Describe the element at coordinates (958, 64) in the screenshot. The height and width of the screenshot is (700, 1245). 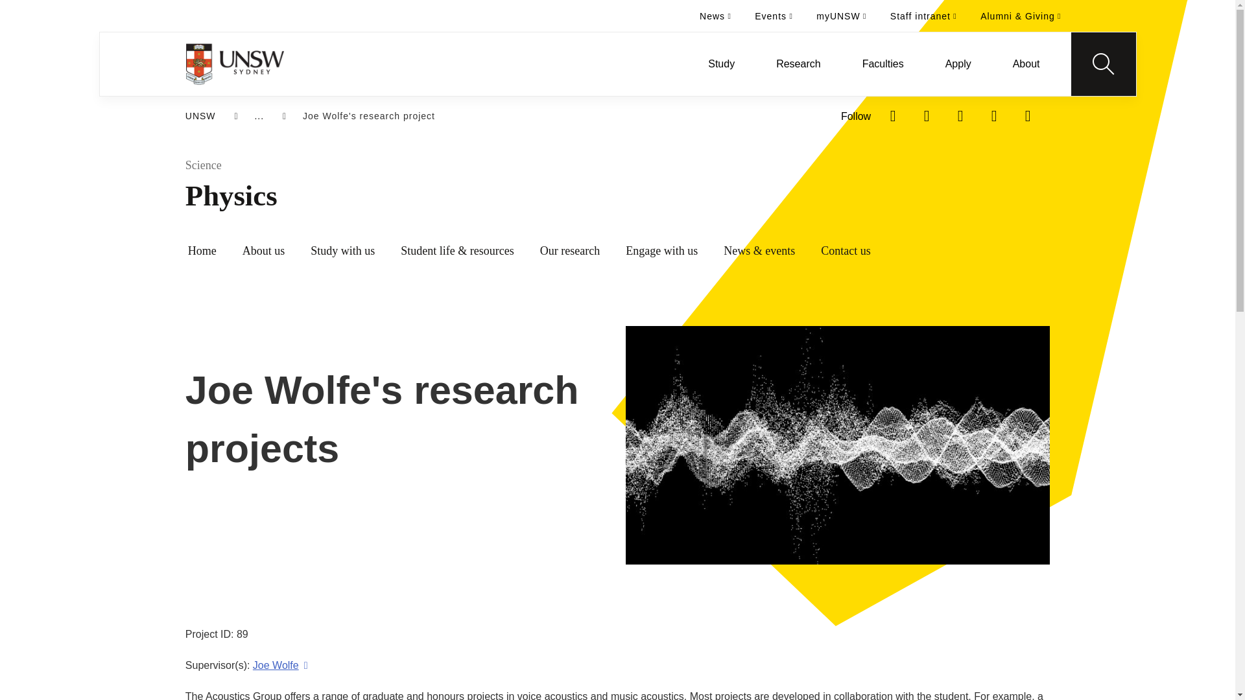
I see `Apply` at that location.